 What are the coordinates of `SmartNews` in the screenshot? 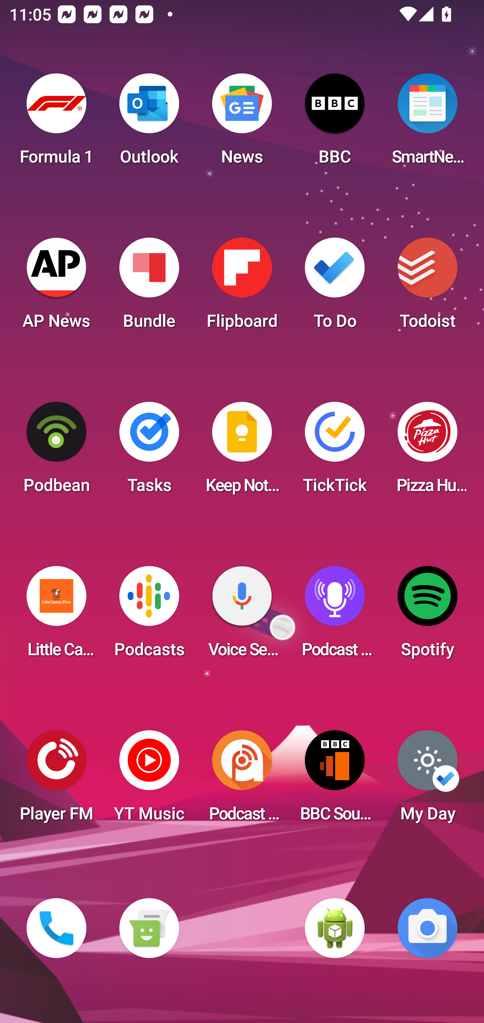 It's located at (428, 123).